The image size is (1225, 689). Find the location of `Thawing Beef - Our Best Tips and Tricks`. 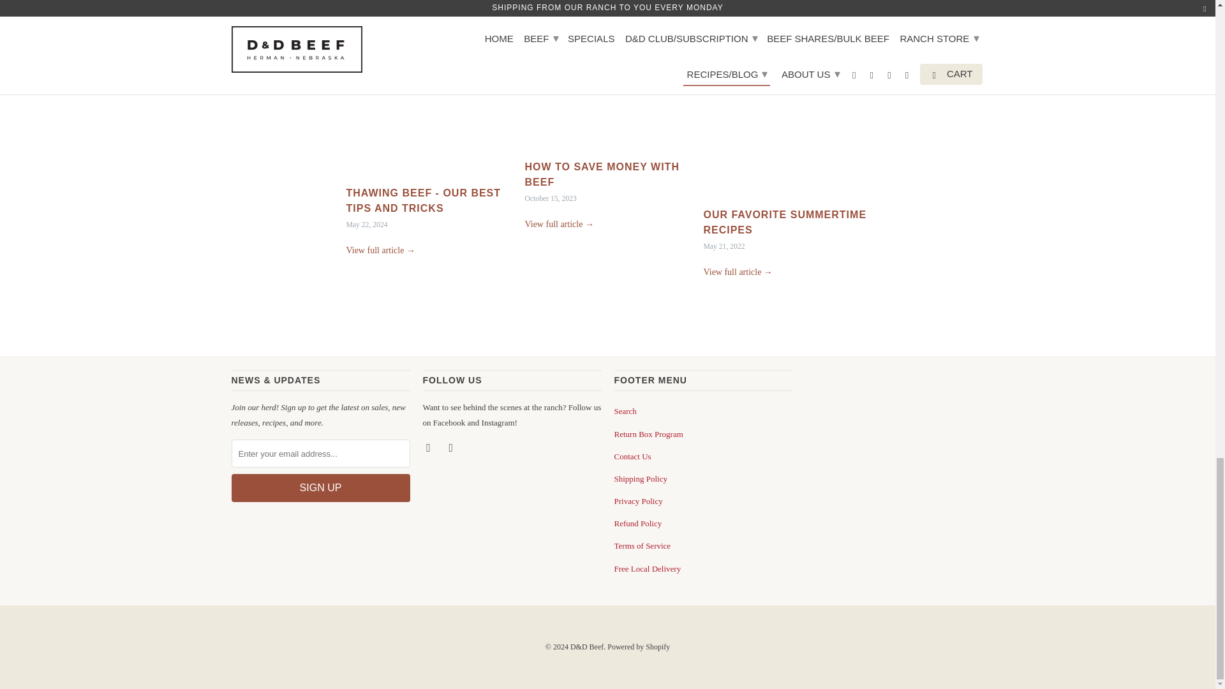

Thawing Beef - Our Best Tips and Tricks is located at coordinates (423, 200).